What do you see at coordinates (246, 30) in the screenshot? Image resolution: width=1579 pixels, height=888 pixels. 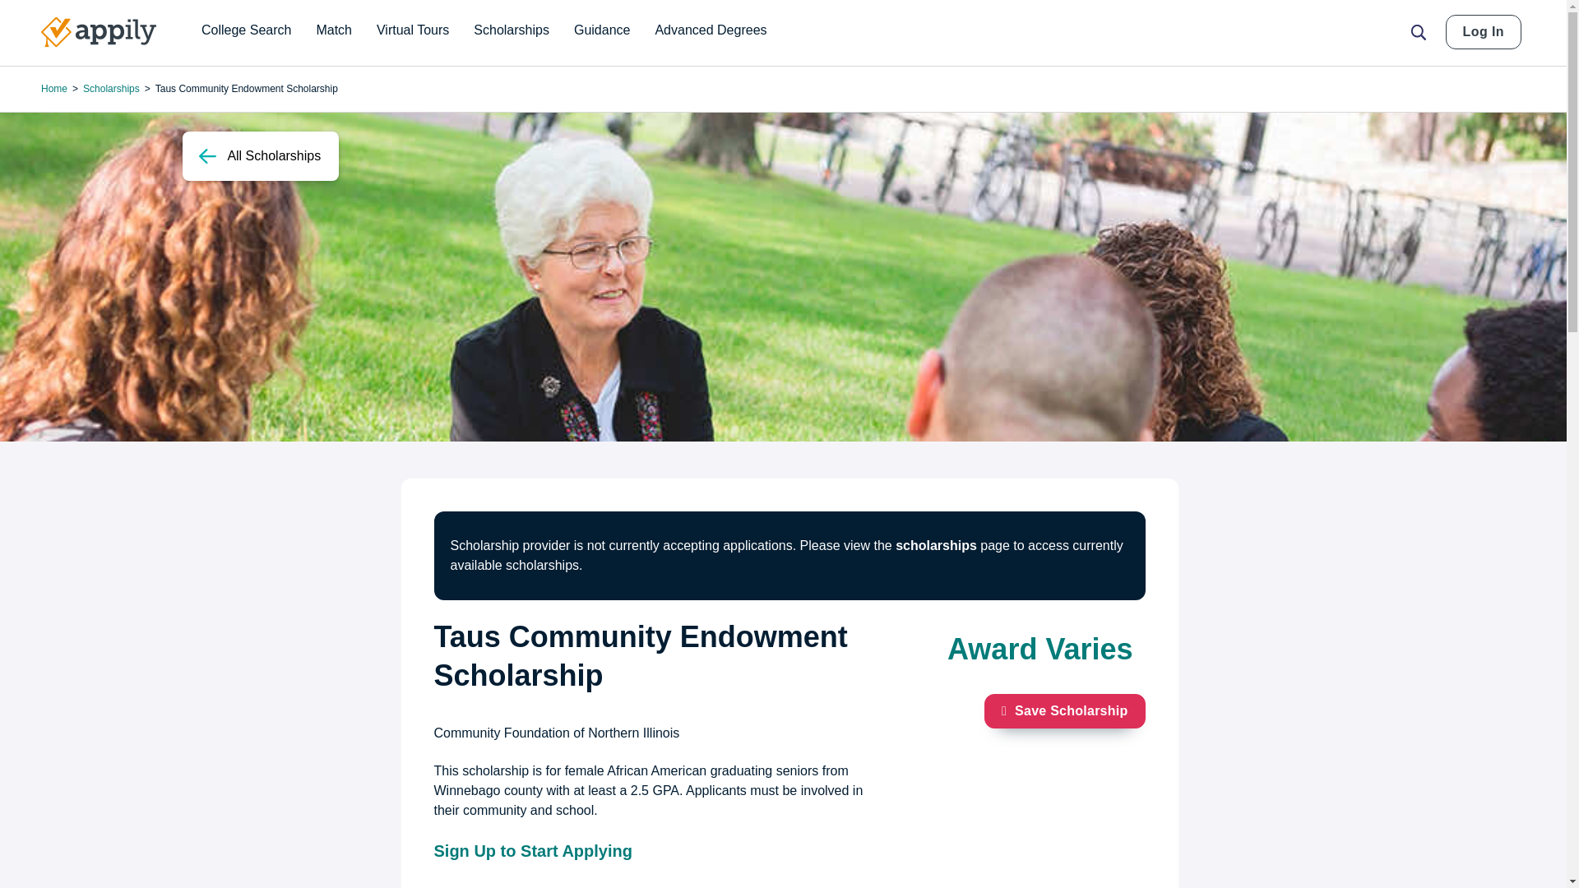 I see `College Search` at bounding box center [246, 30].